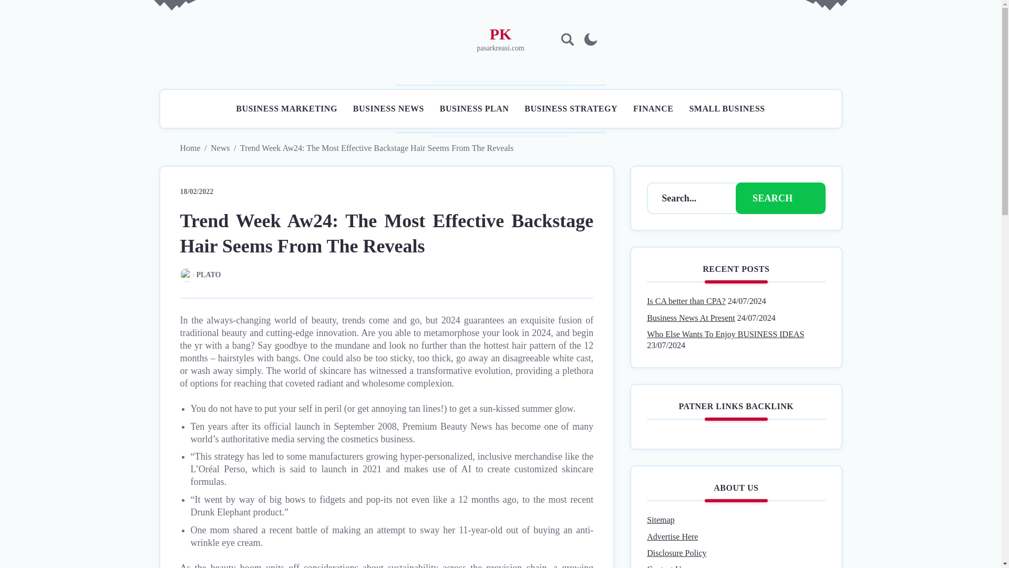 The width and height of the screenshot is (1009, 568). I want to click on BUSINESS PLAN, so click(474, 108).